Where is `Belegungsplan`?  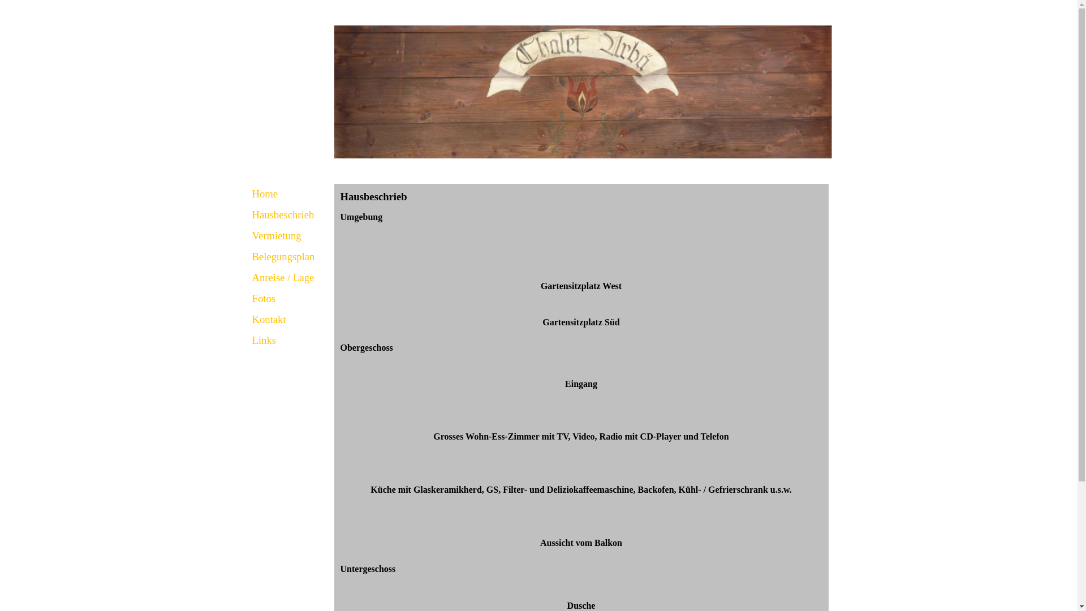 Belegungsplan is located at coordinates (289, 257).